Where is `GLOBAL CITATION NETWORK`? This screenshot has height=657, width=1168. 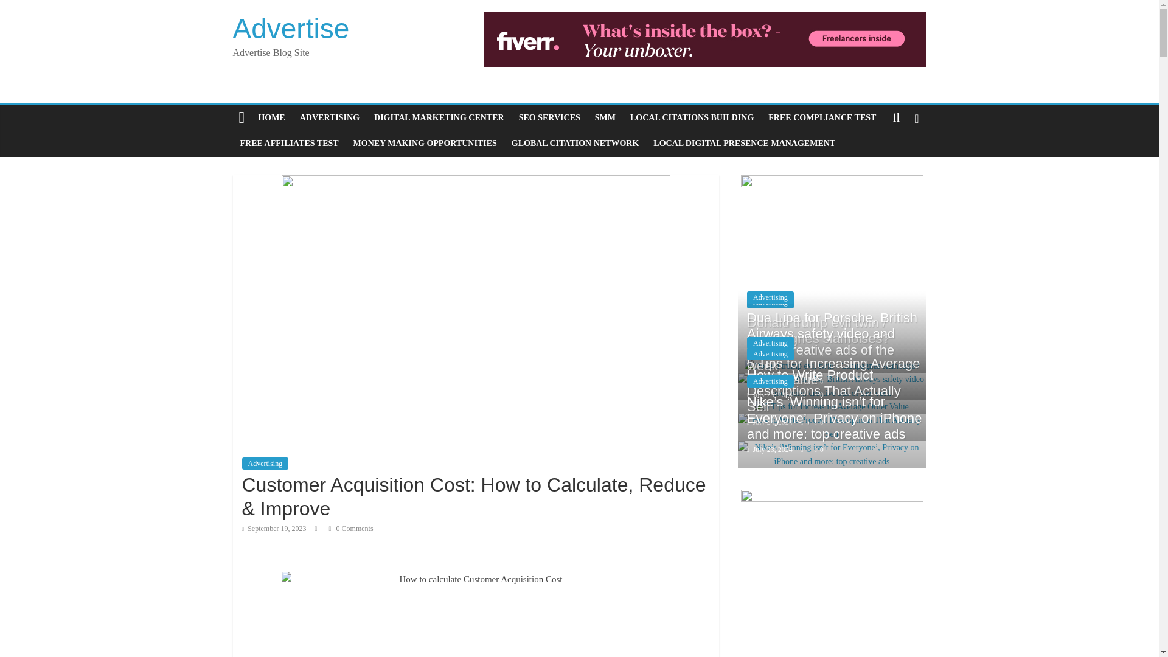
GLOBAL CITATION NETWORK is located at coordinates (575, 144).